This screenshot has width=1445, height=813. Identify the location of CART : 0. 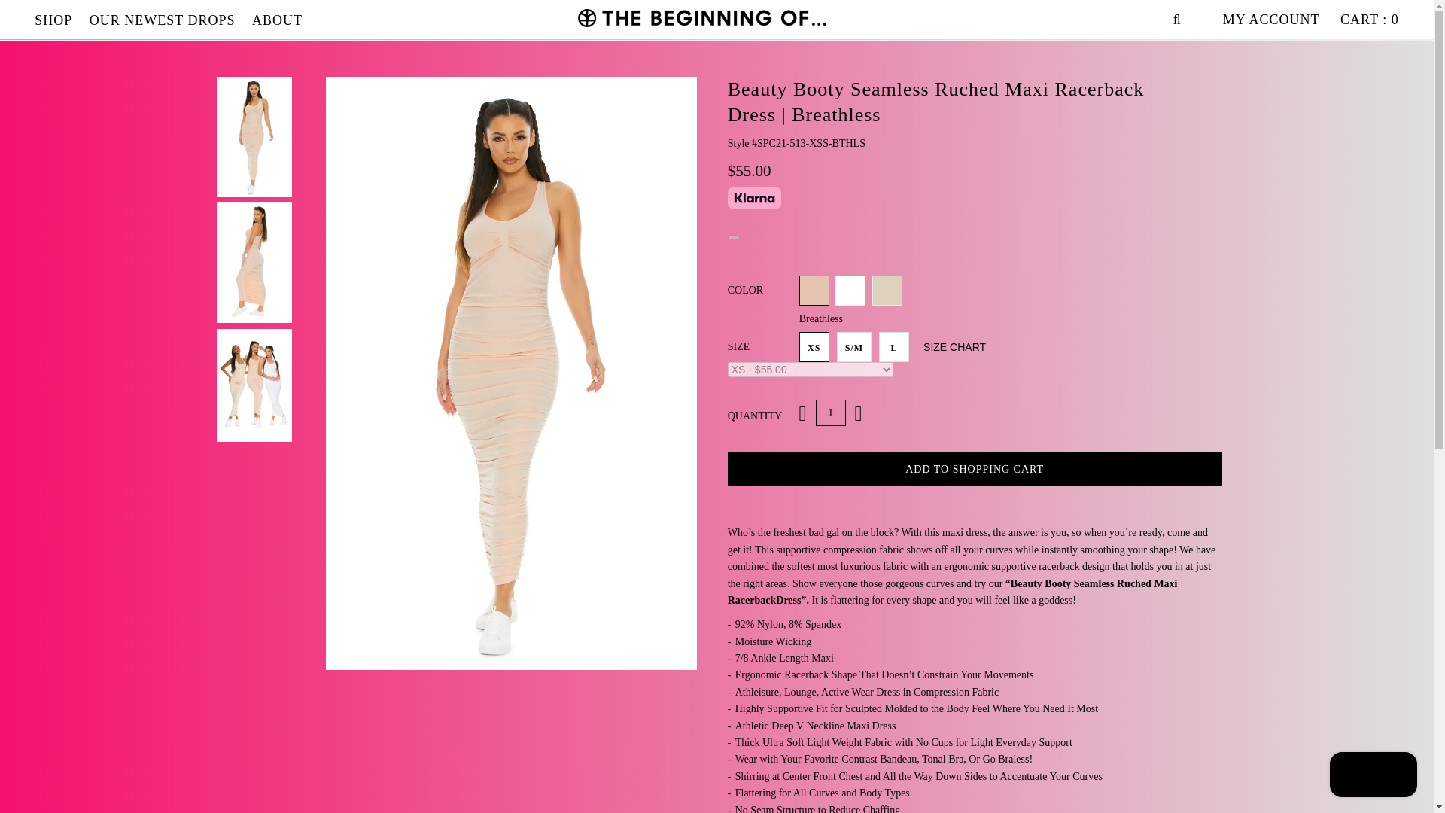
(1370, 20).